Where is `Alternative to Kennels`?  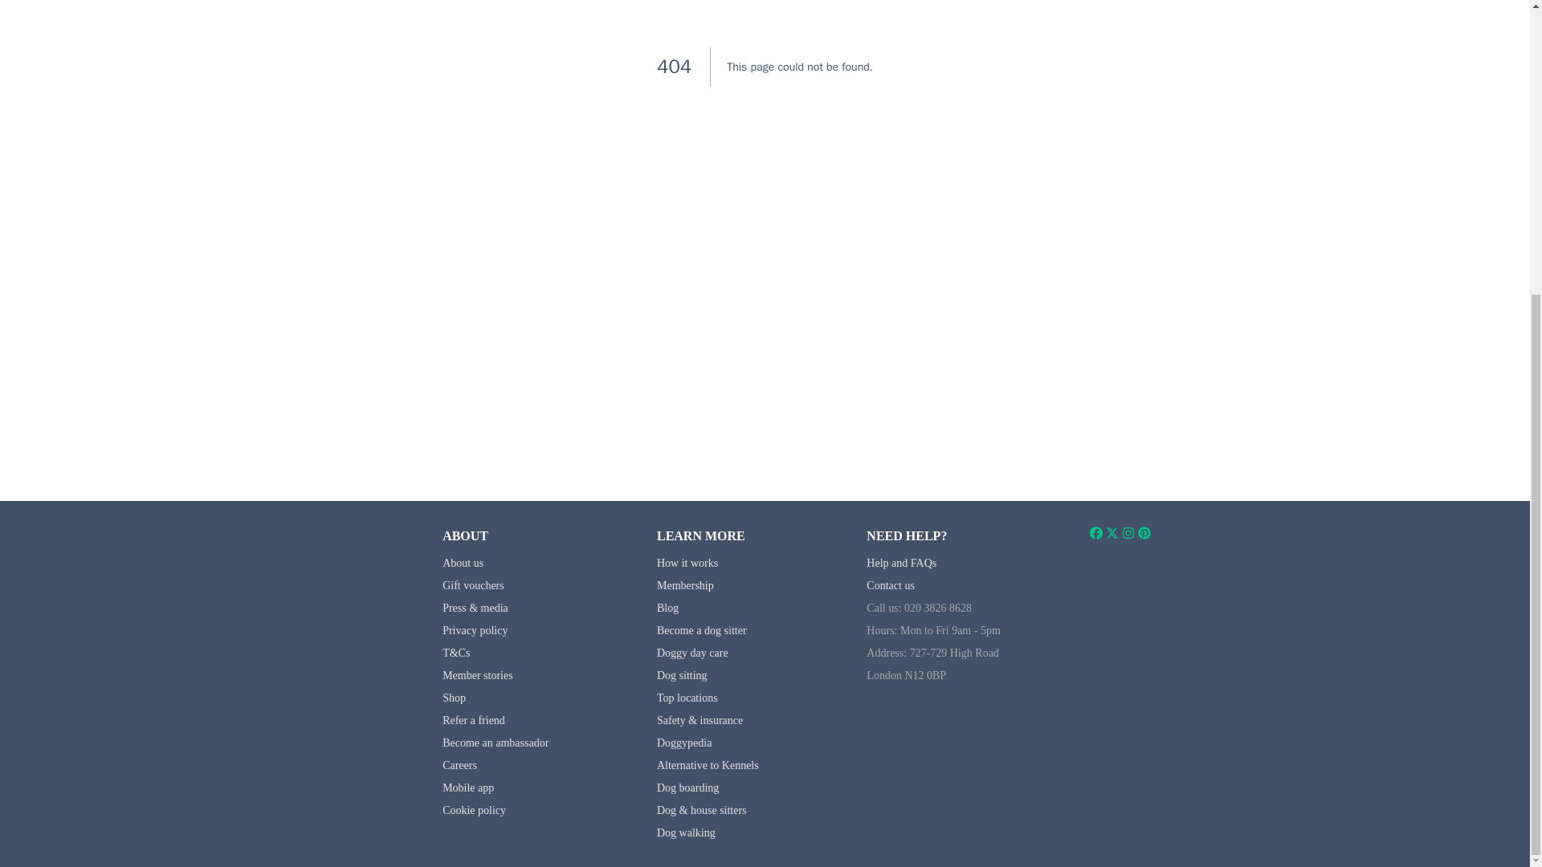 Alternative to Kennels is located at coordinates (707, 766).